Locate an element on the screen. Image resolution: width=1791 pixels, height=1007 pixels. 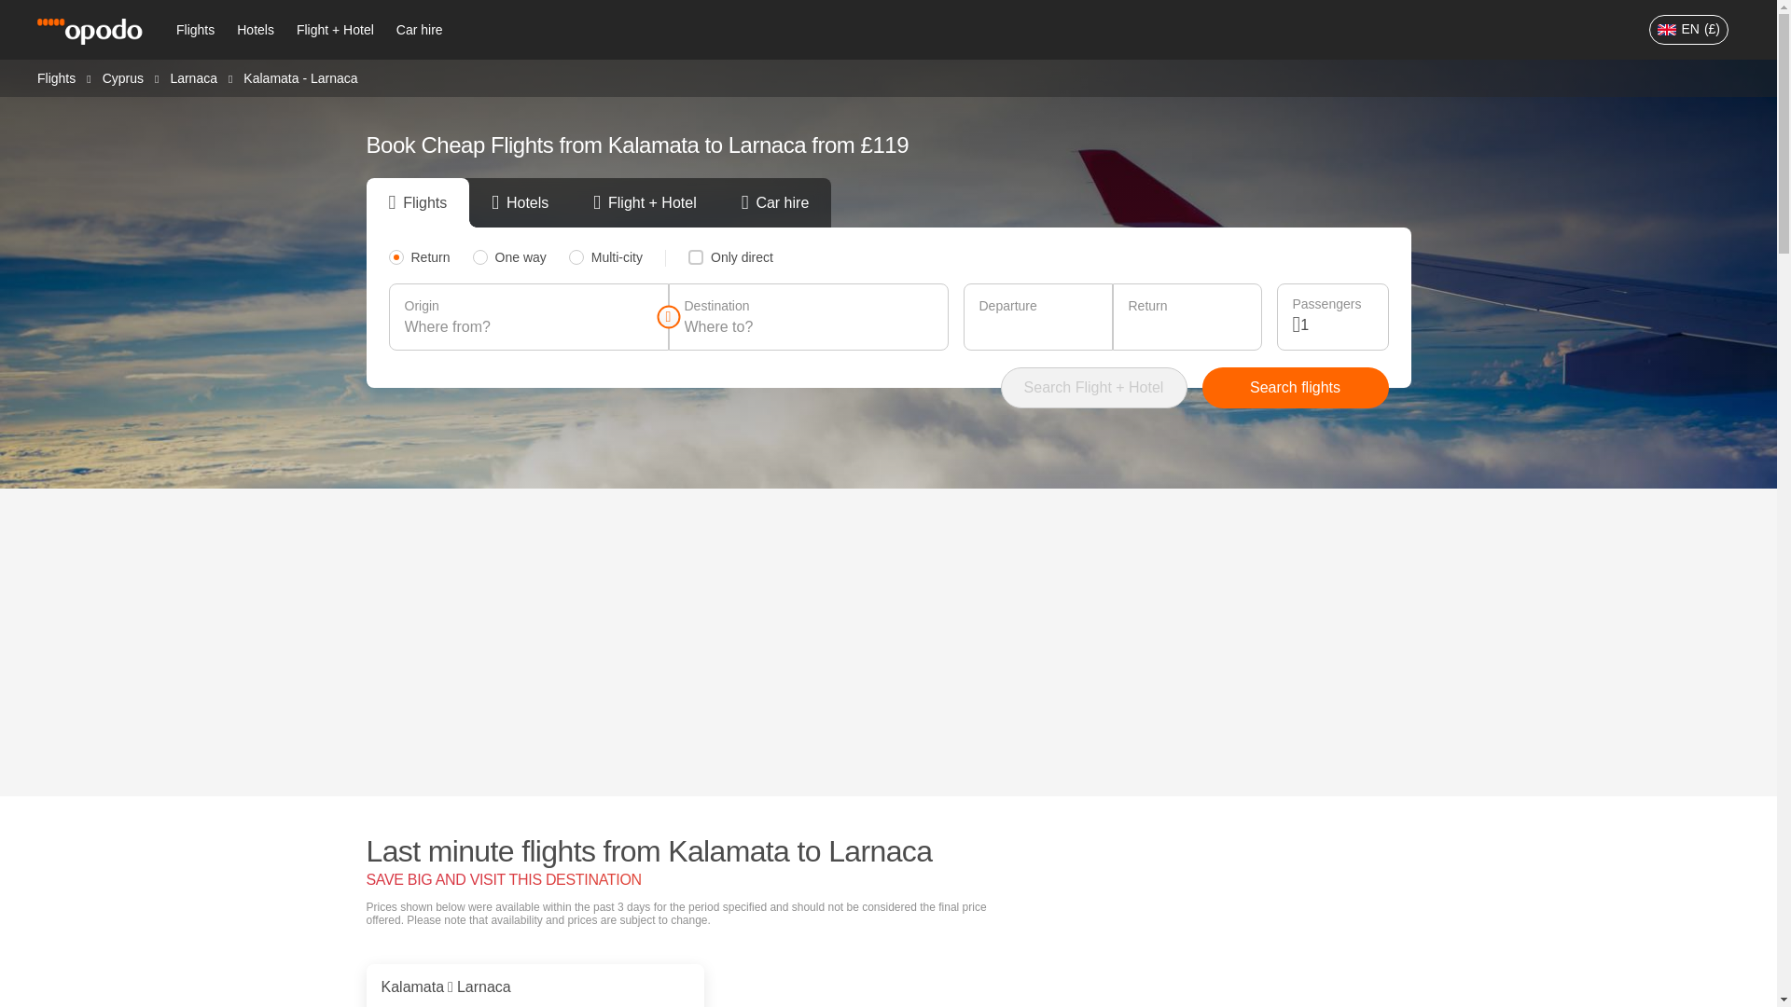
Larnaca is located at coordinates (193, 76).